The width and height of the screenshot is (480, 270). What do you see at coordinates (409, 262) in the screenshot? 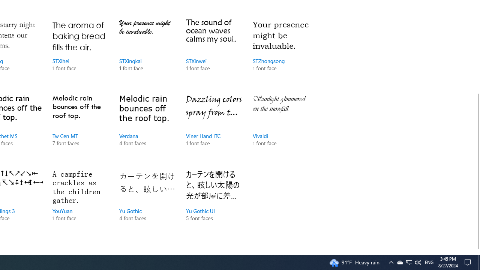
I see `Yu Gothic UI, 5 font faces` at bounding box center [409, 262].